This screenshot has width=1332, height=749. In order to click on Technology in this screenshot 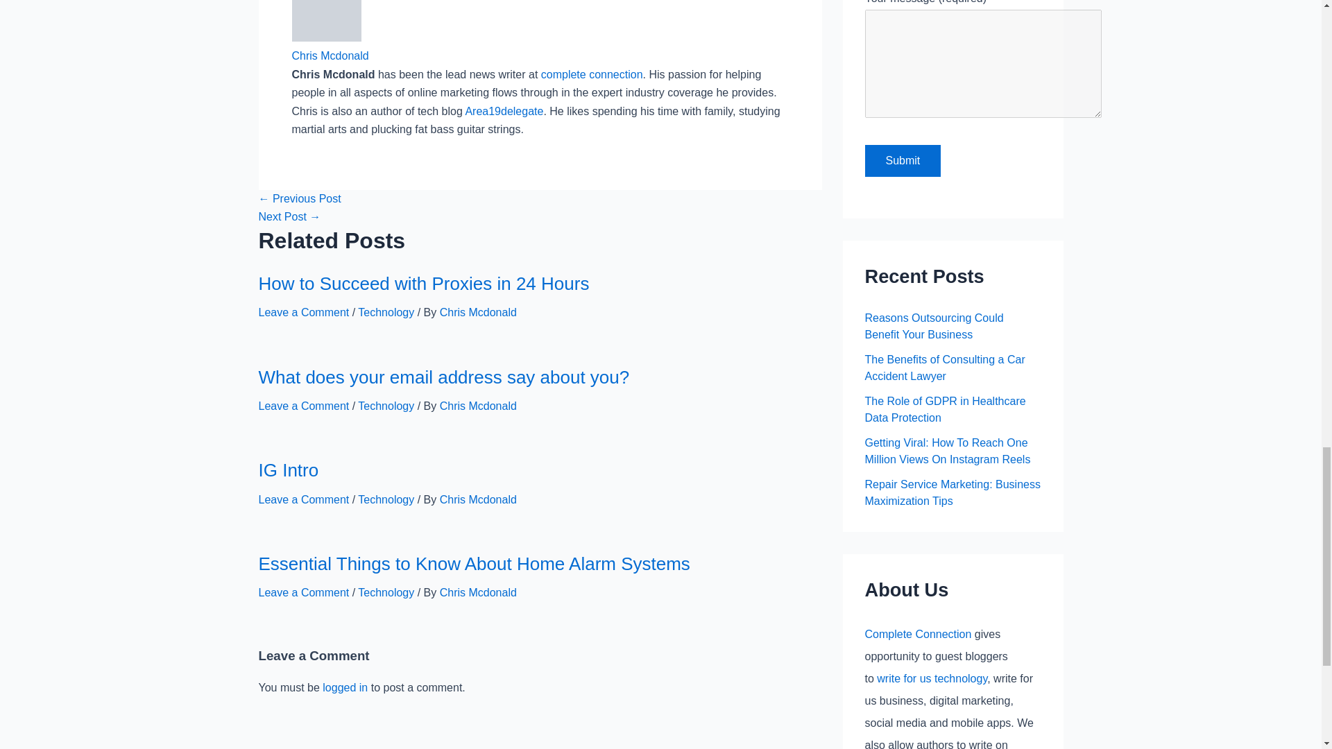, I will do `click(386, 312)`.